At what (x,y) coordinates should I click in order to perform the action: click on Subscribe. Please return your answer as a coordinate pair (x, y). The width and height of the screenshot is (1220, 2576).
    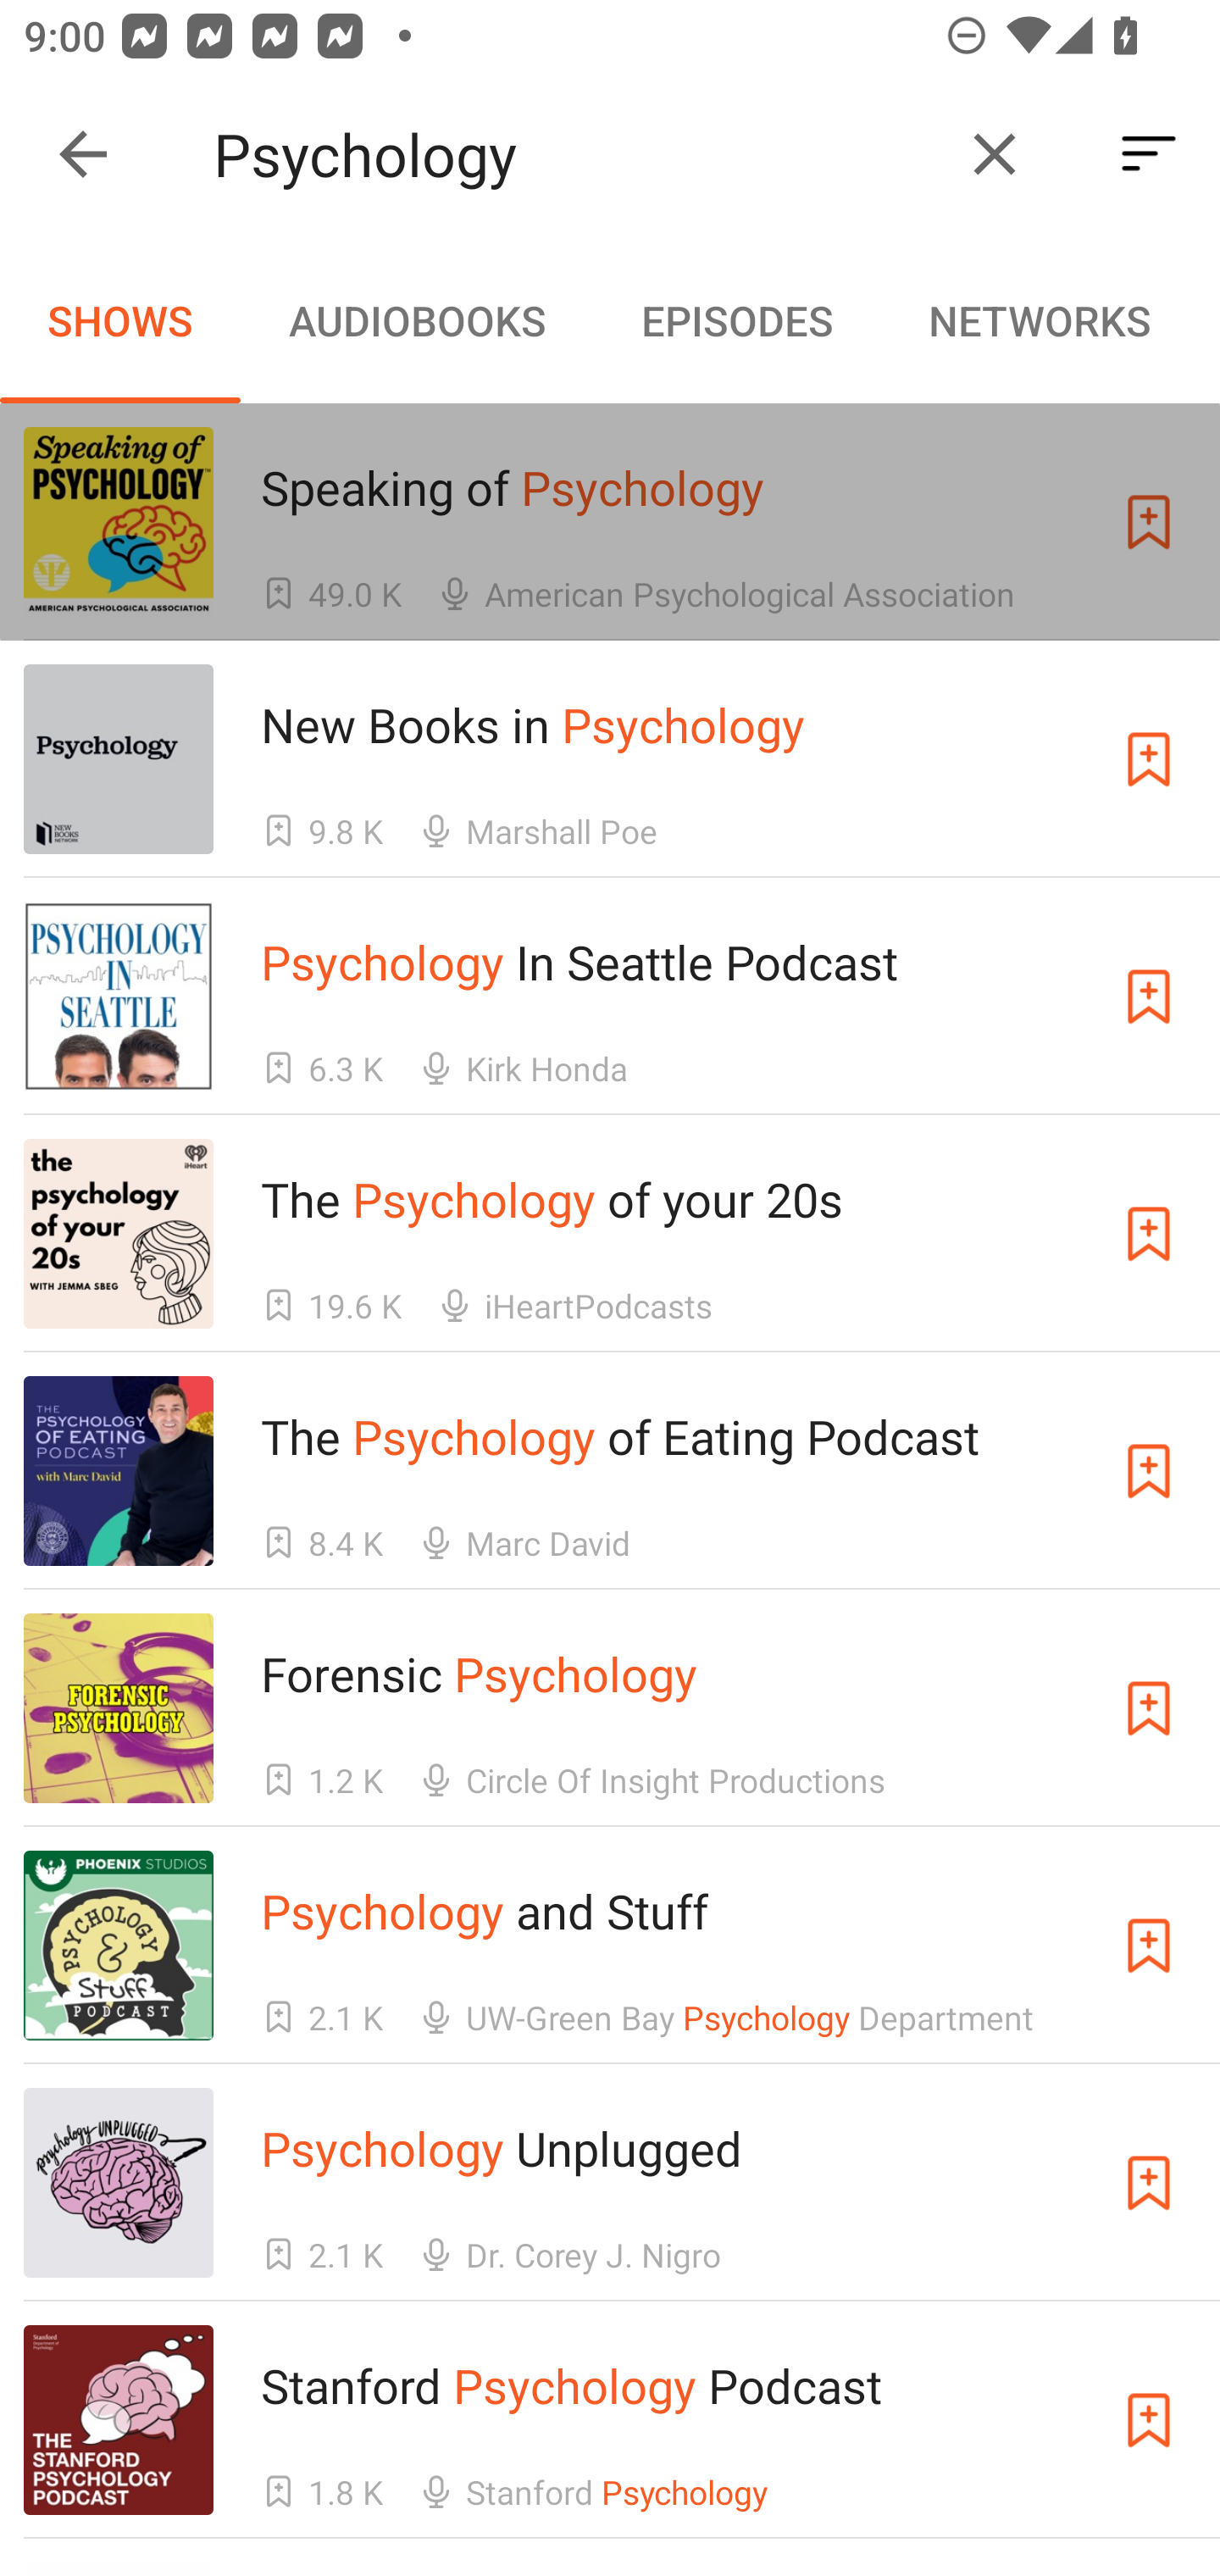
    Looking at the image, I should click on (1149, 2420).